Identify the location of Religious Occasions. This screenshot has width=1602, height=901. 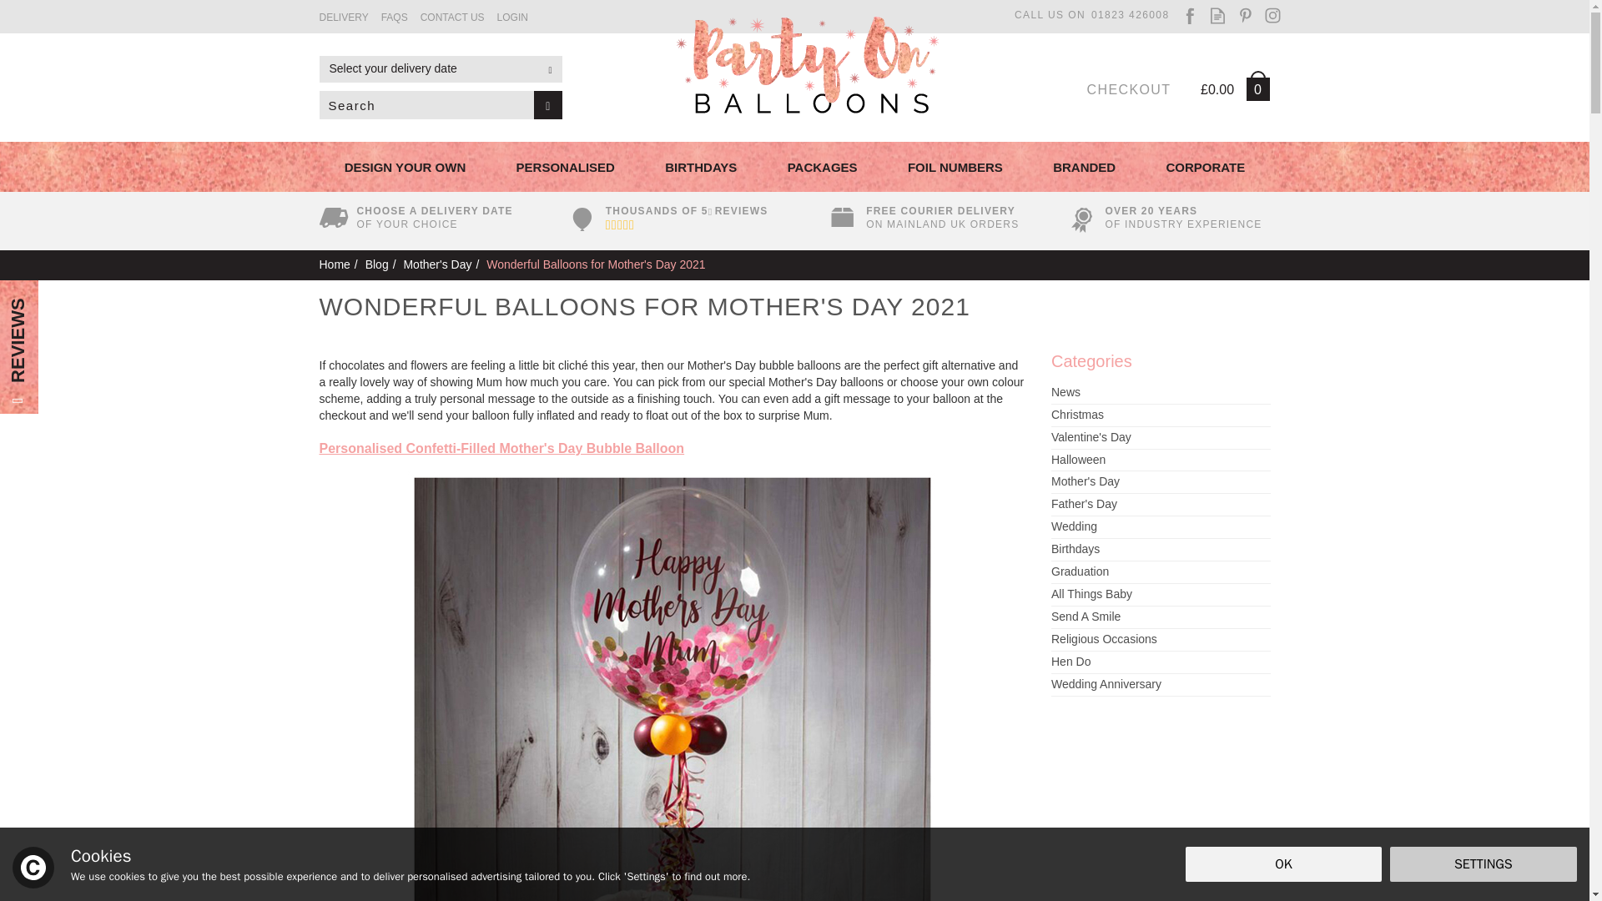
(1160, 639).